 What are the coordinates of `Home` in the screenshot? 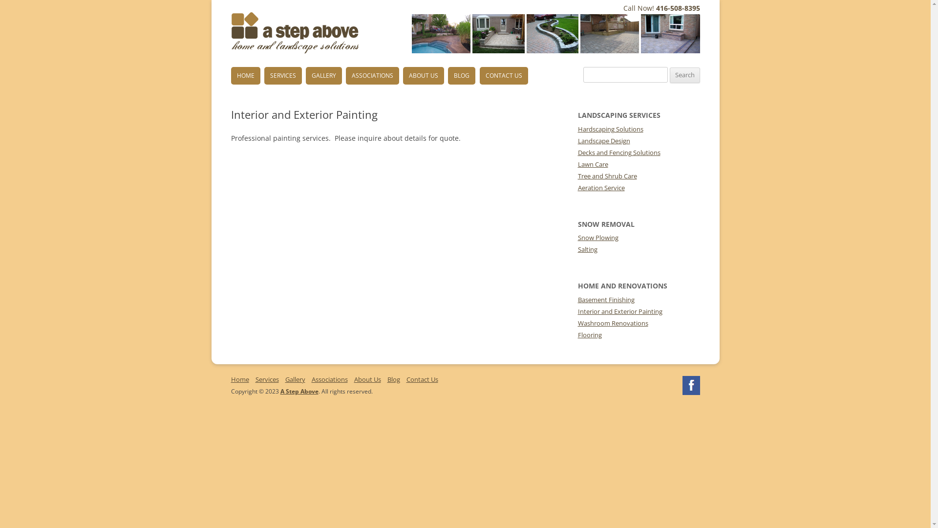 It's located at (239, 379).